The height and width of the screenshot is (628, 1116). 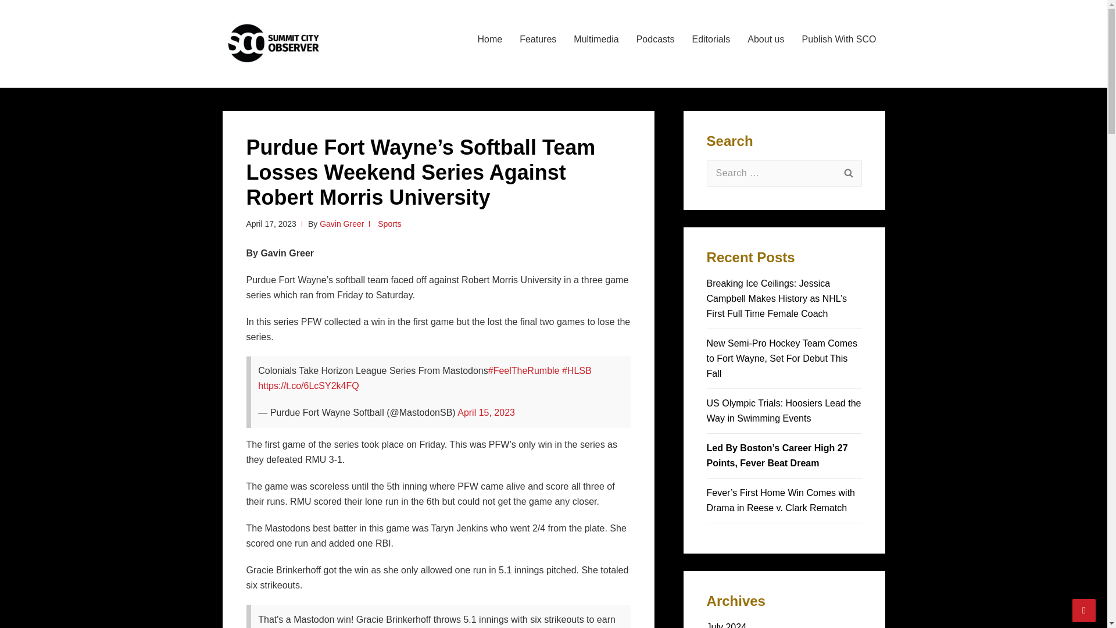 I want to click on Multimedia, so click(x=596, y=40).